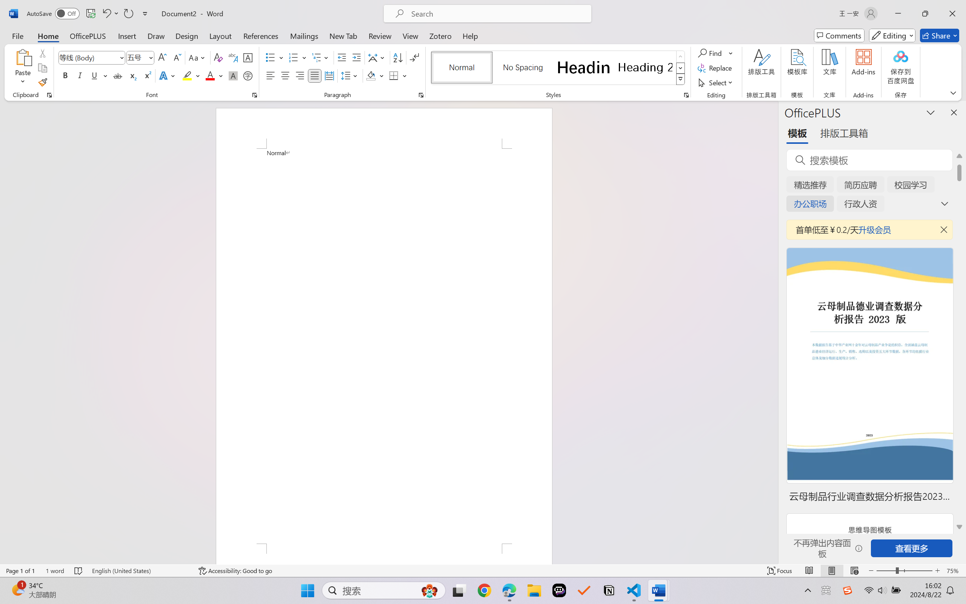 Image resolution: width=966 pixels, height=604 pixels. What do you see at coordinates (218, 57) in the screenshot?
I see `Clear Formatting` at bounding box center [218, 57].